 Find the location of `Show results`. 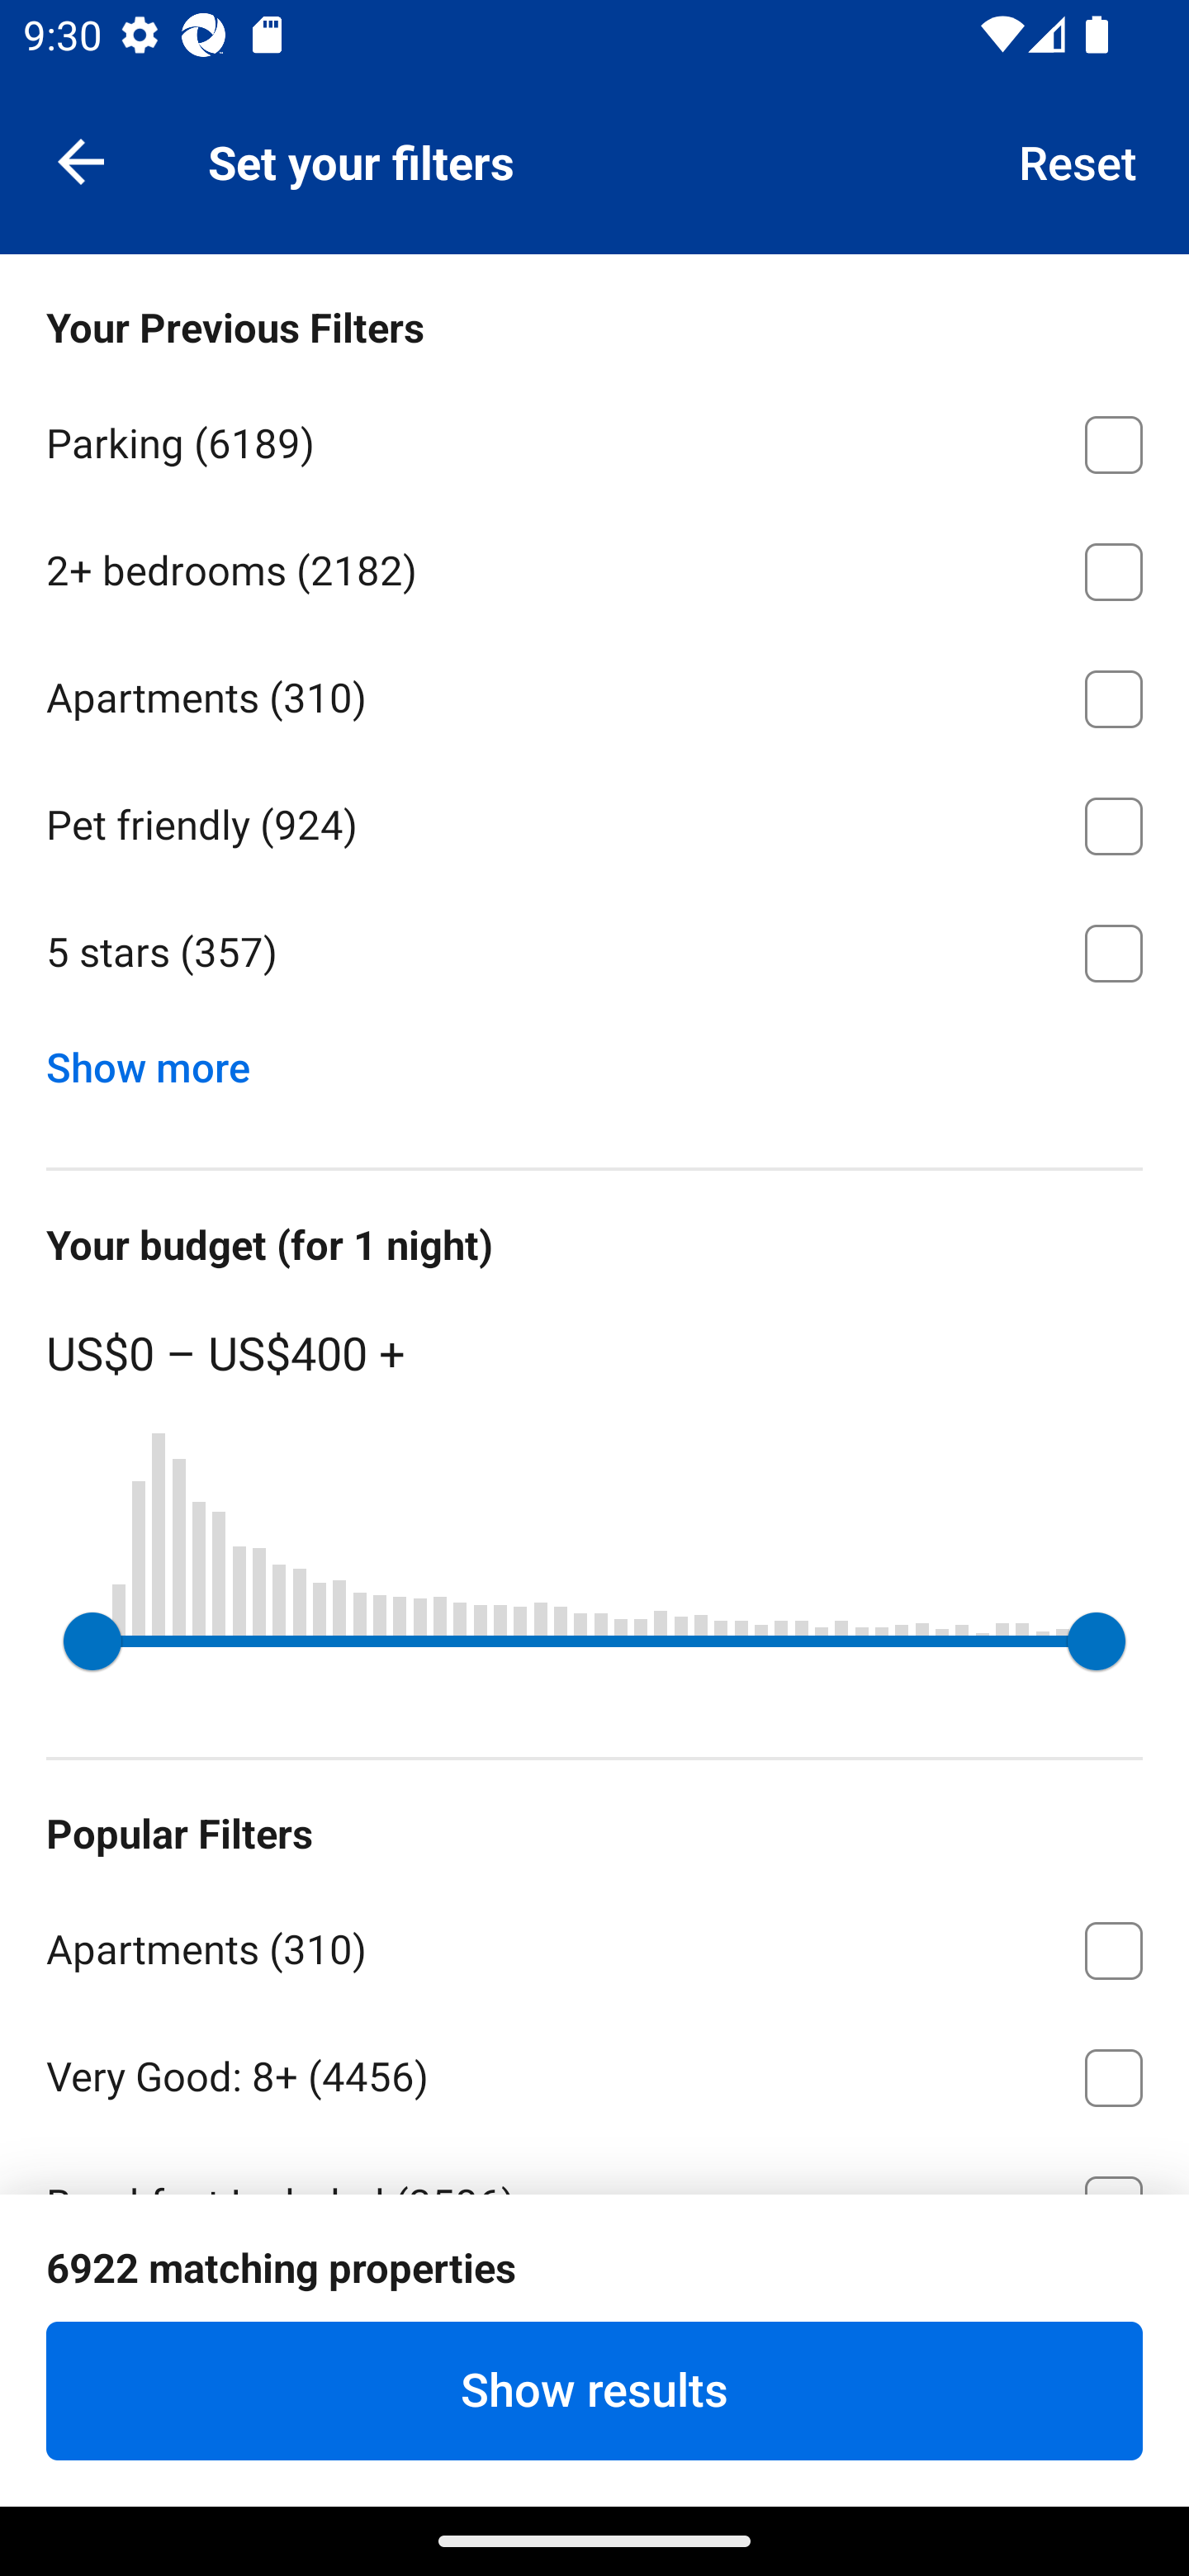

Show results is located at coordinates (594, 2390).